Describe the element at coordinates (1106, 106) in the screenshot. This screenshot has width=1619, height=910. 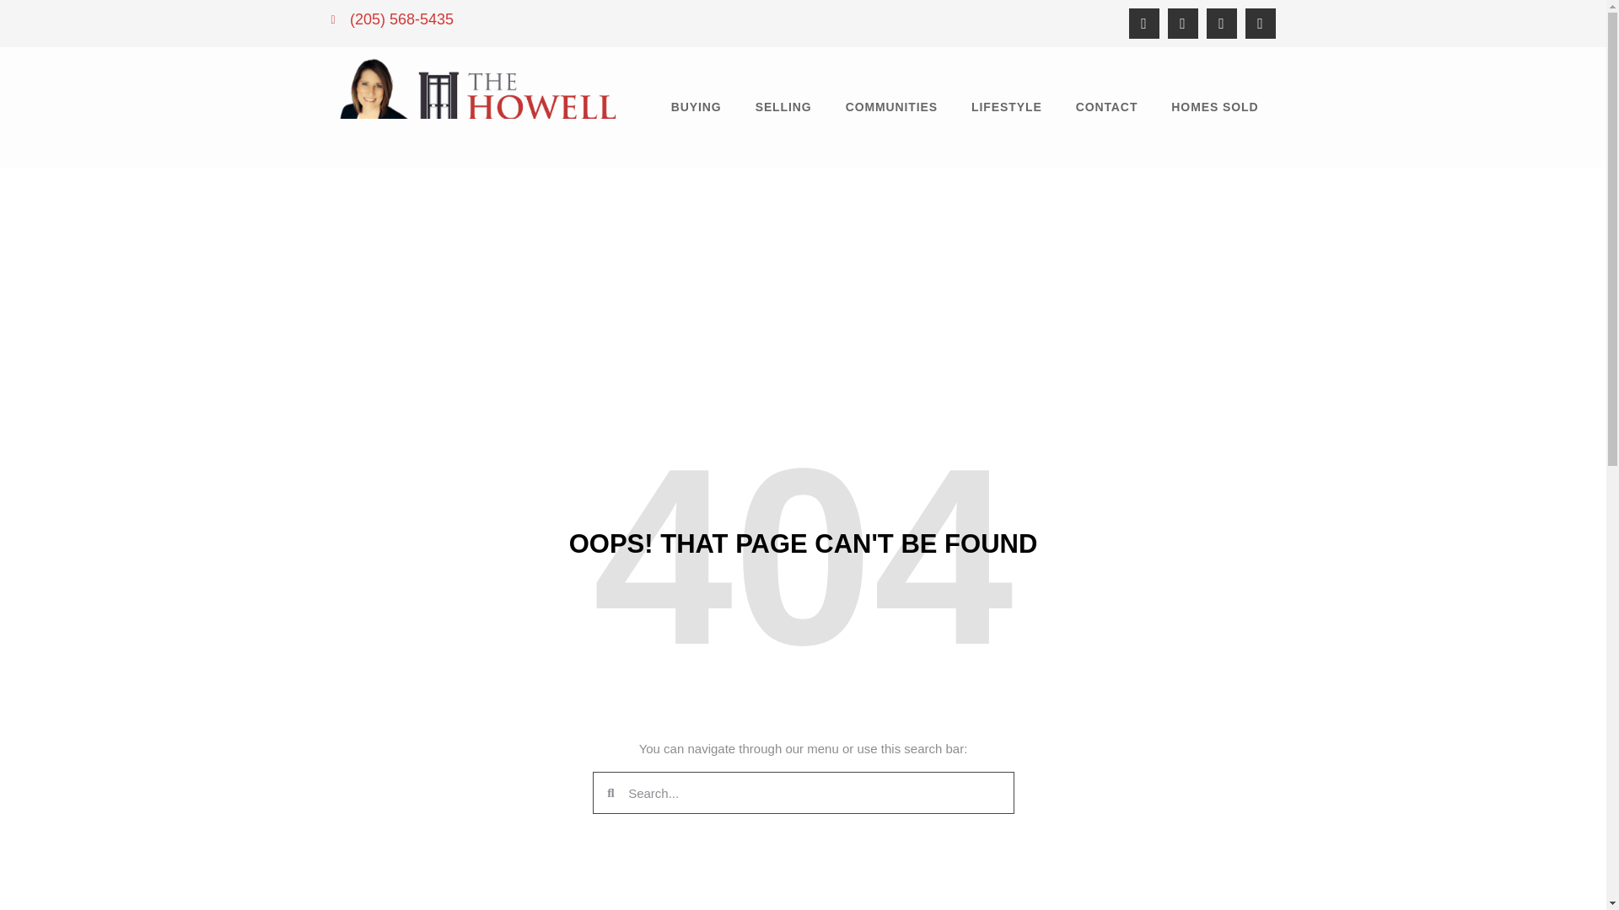
I see `CONTACT` at that location.